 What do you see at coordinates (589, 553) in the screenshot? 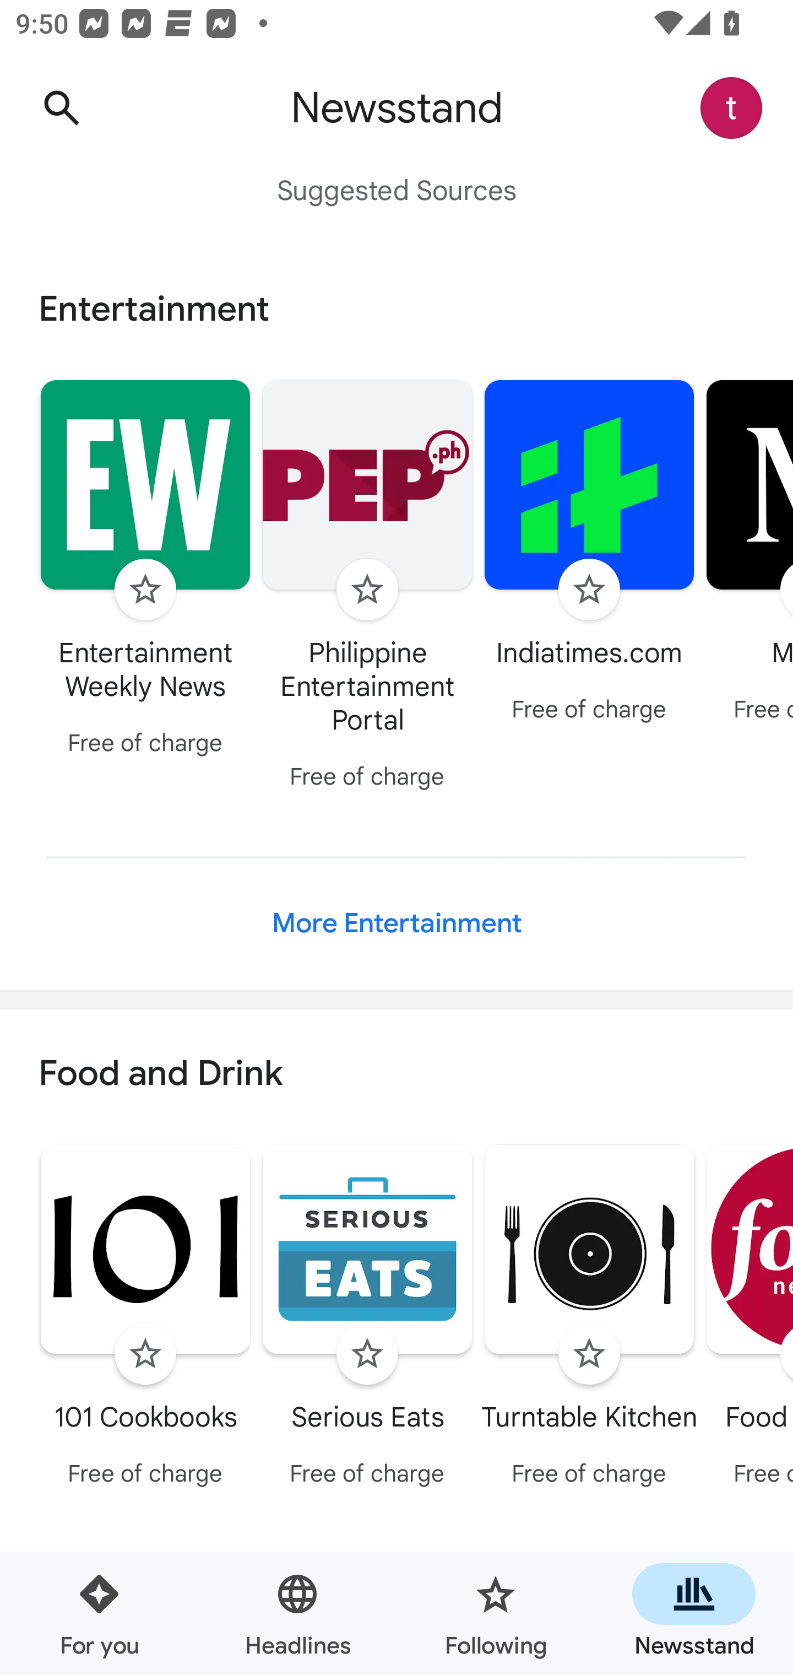
I see `Follow Indiatimes.com Free of charge` at bounding box center [589, 553].